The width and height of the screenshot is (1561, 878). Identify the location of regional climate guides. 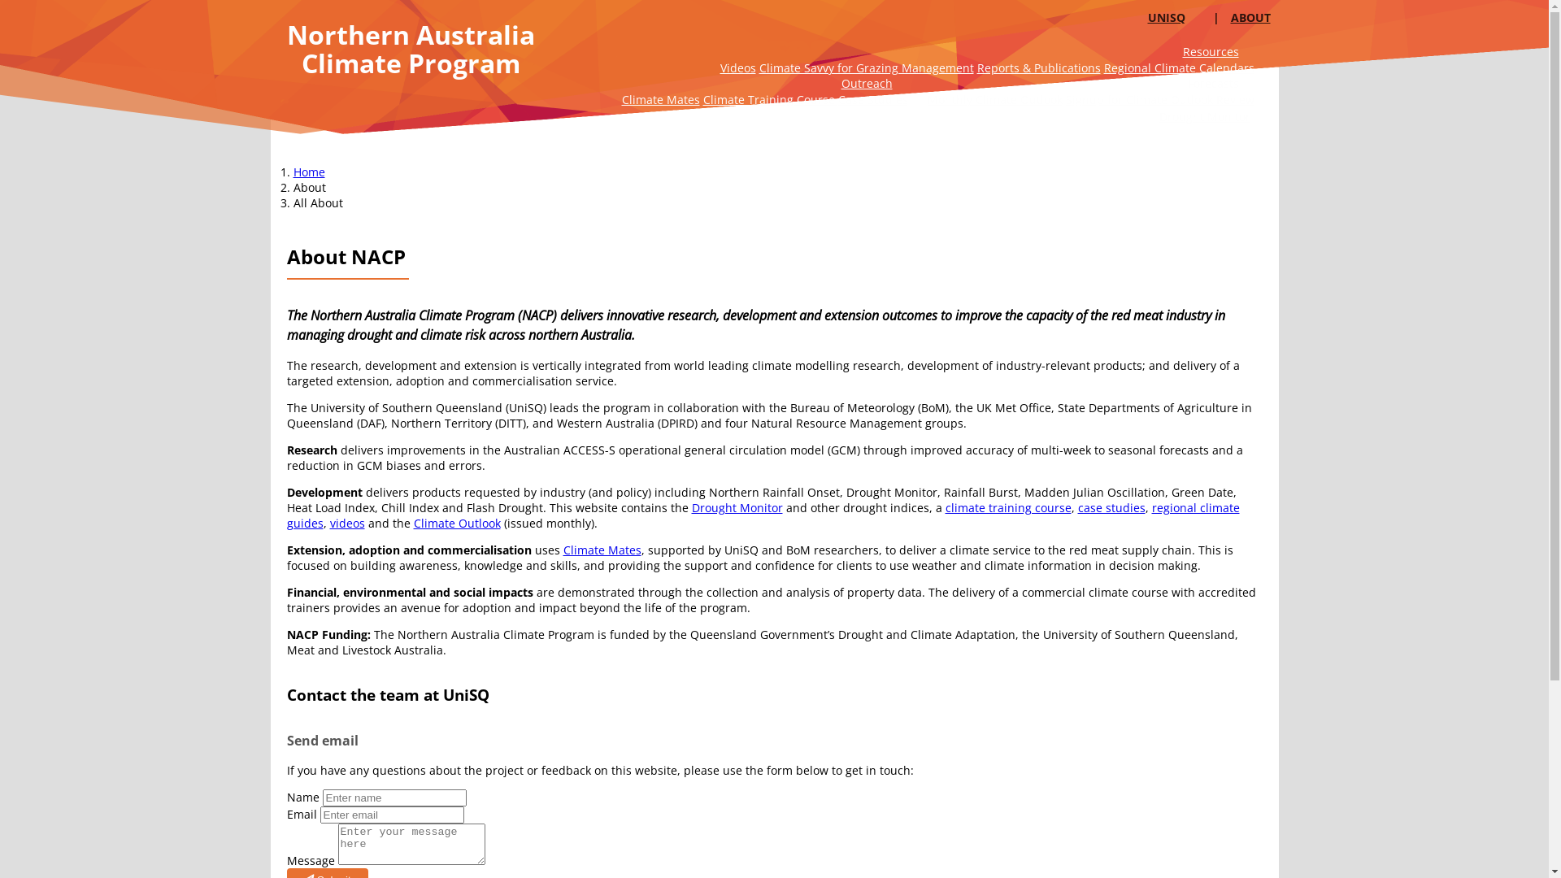
(763, 515).